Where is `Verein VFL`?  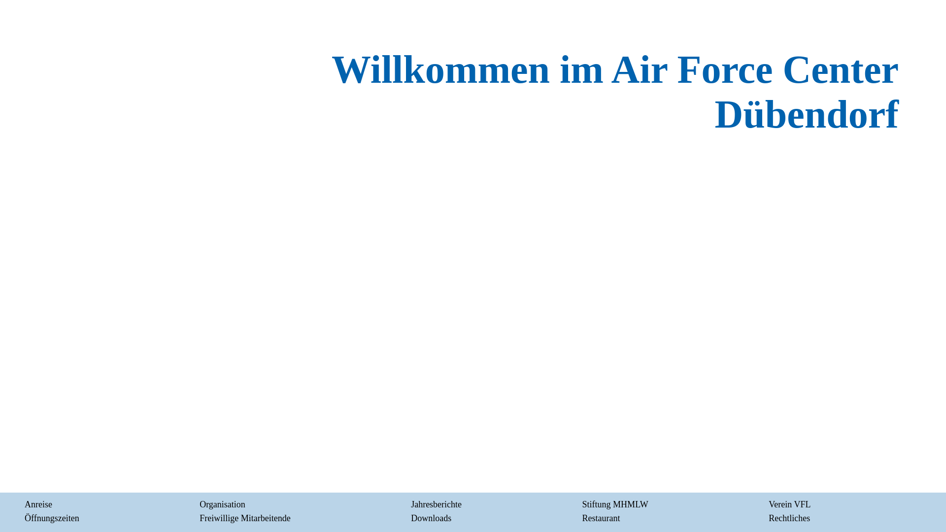 Verein VFL is located at coordinates (789, 504).